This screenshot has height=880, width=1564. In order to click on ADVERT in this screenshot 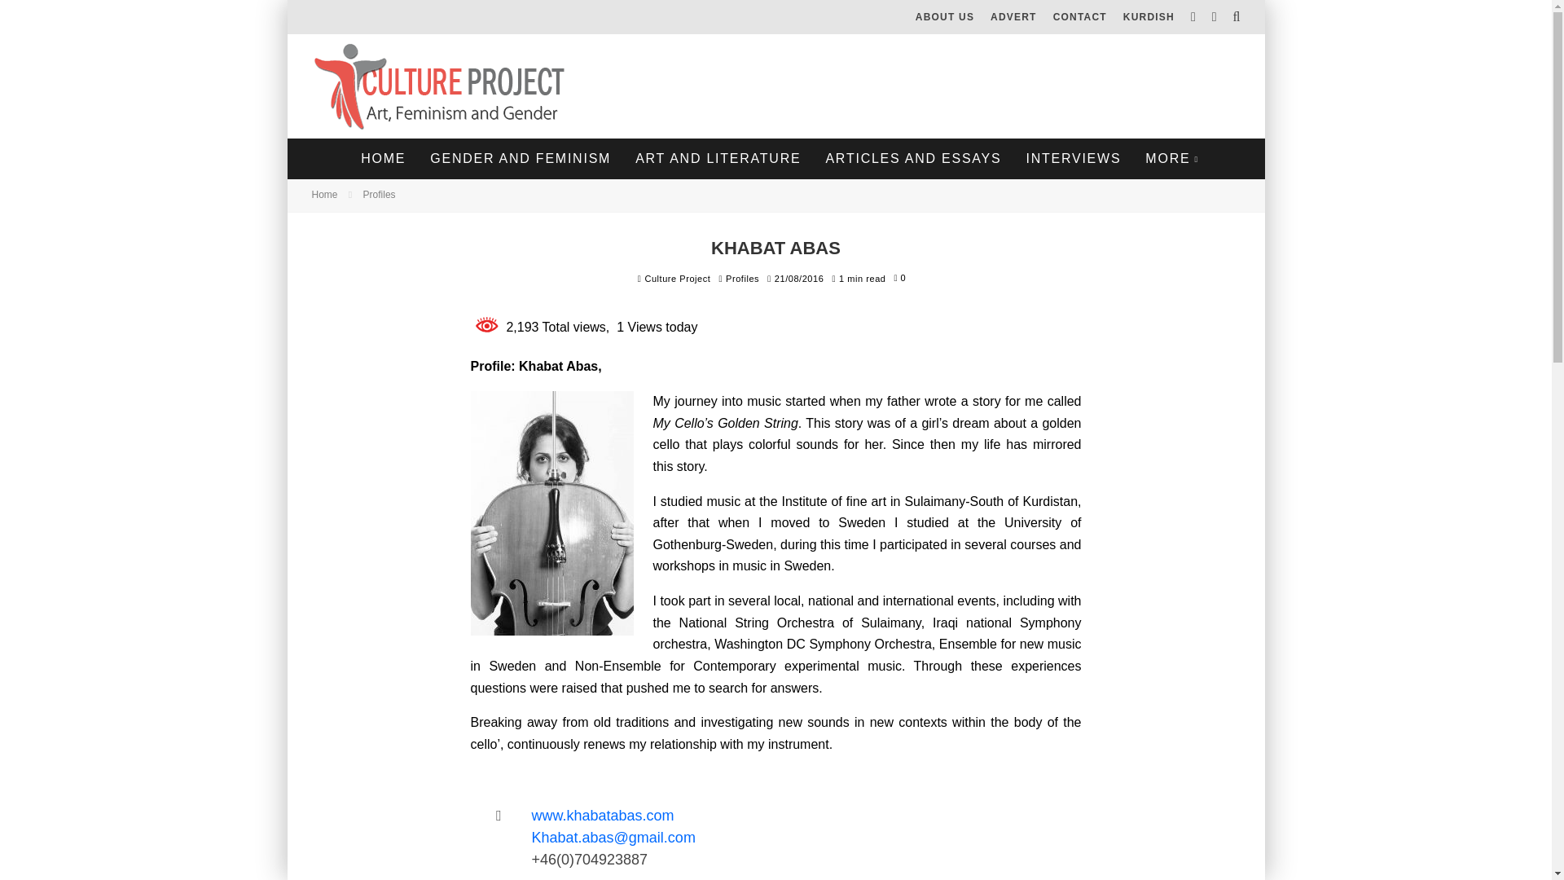, I will do `click(1013, 17)`.